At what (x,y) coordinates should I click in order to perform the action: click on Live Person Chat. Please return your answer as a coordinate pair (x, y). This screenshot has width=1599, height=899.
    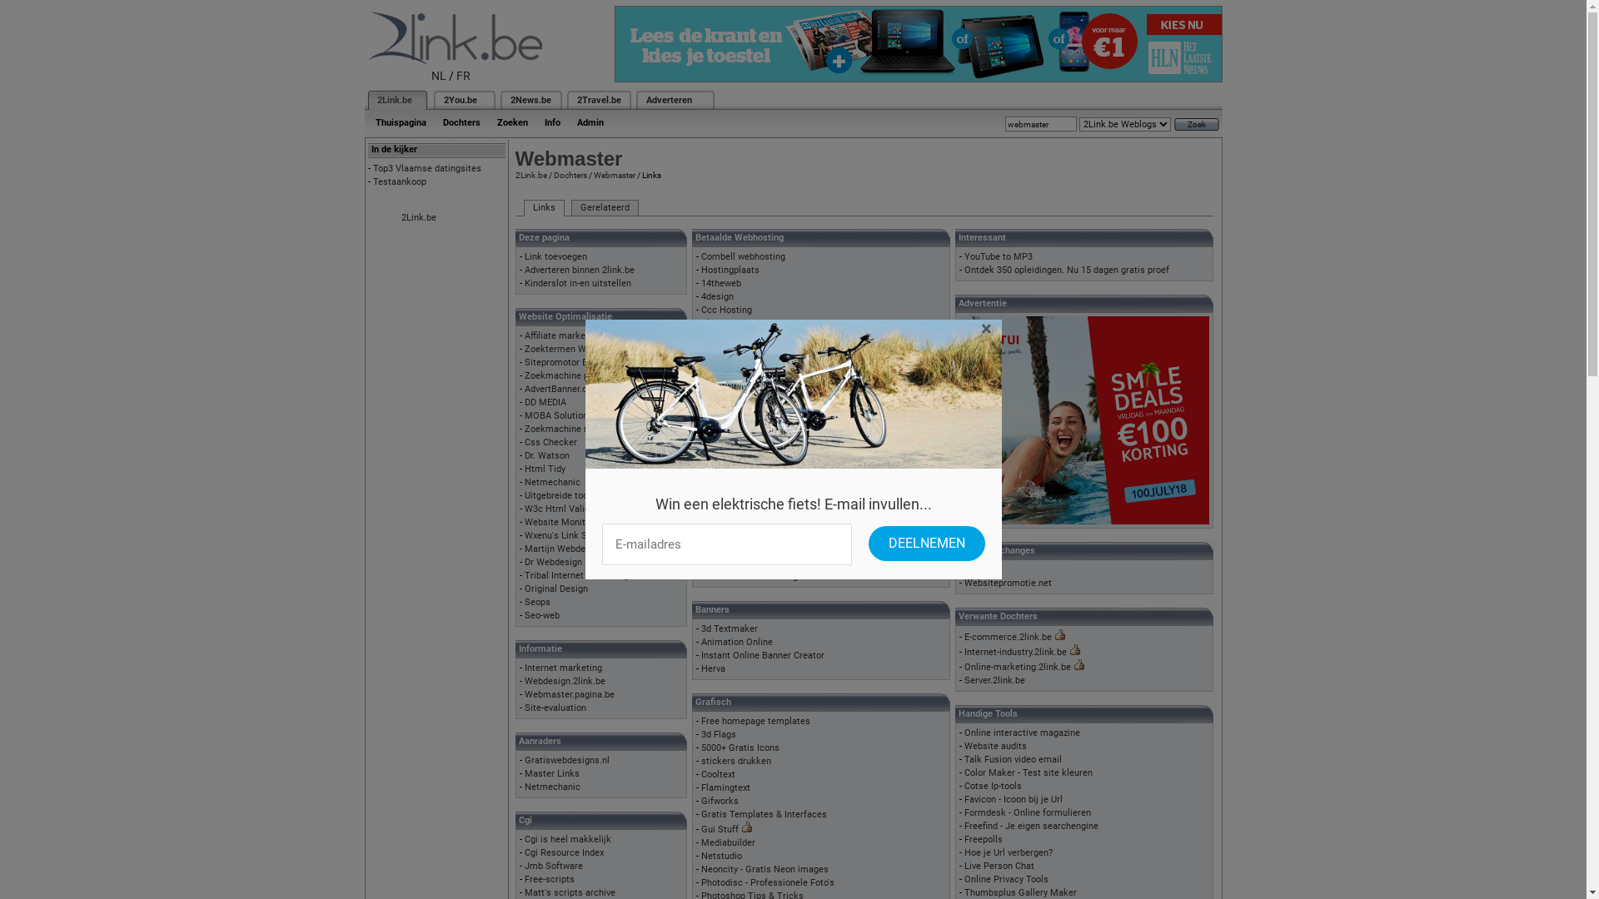
    Looking at the image, I should click on (999, 866).